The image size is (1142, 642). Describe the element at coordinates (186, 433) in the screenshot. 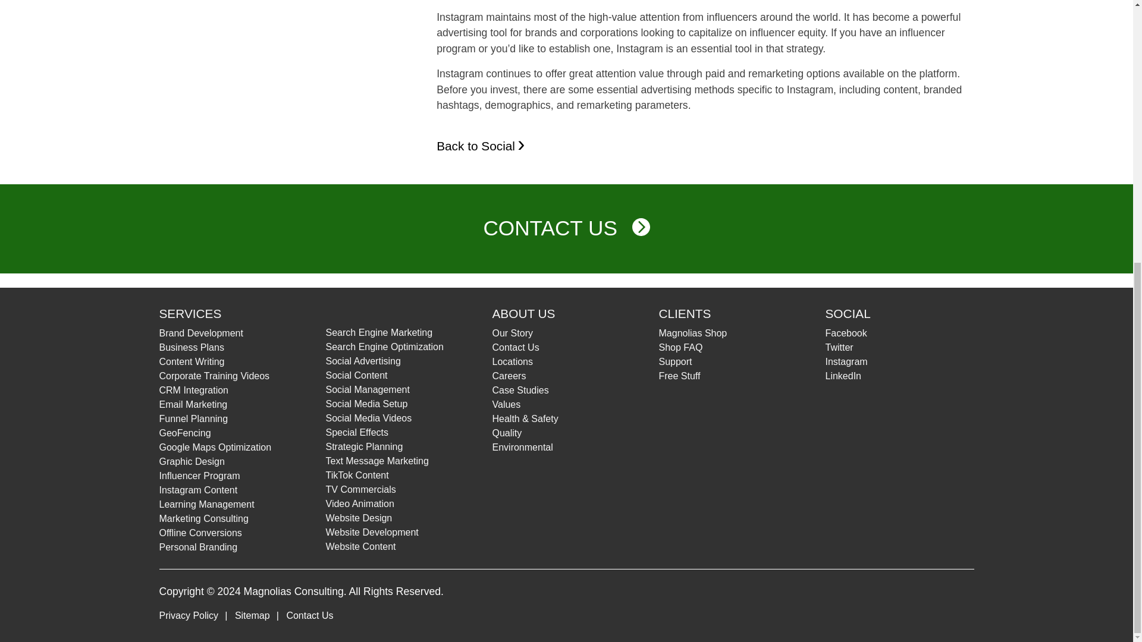

I see `GeoFencing` at that location.